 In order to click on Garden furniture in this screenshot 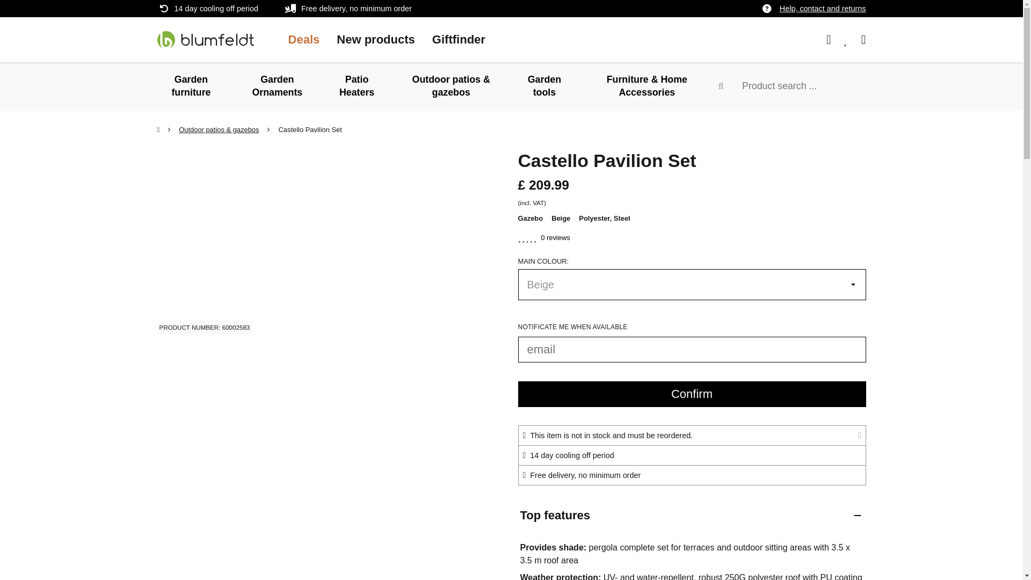, I will do `click(190, 86)`.